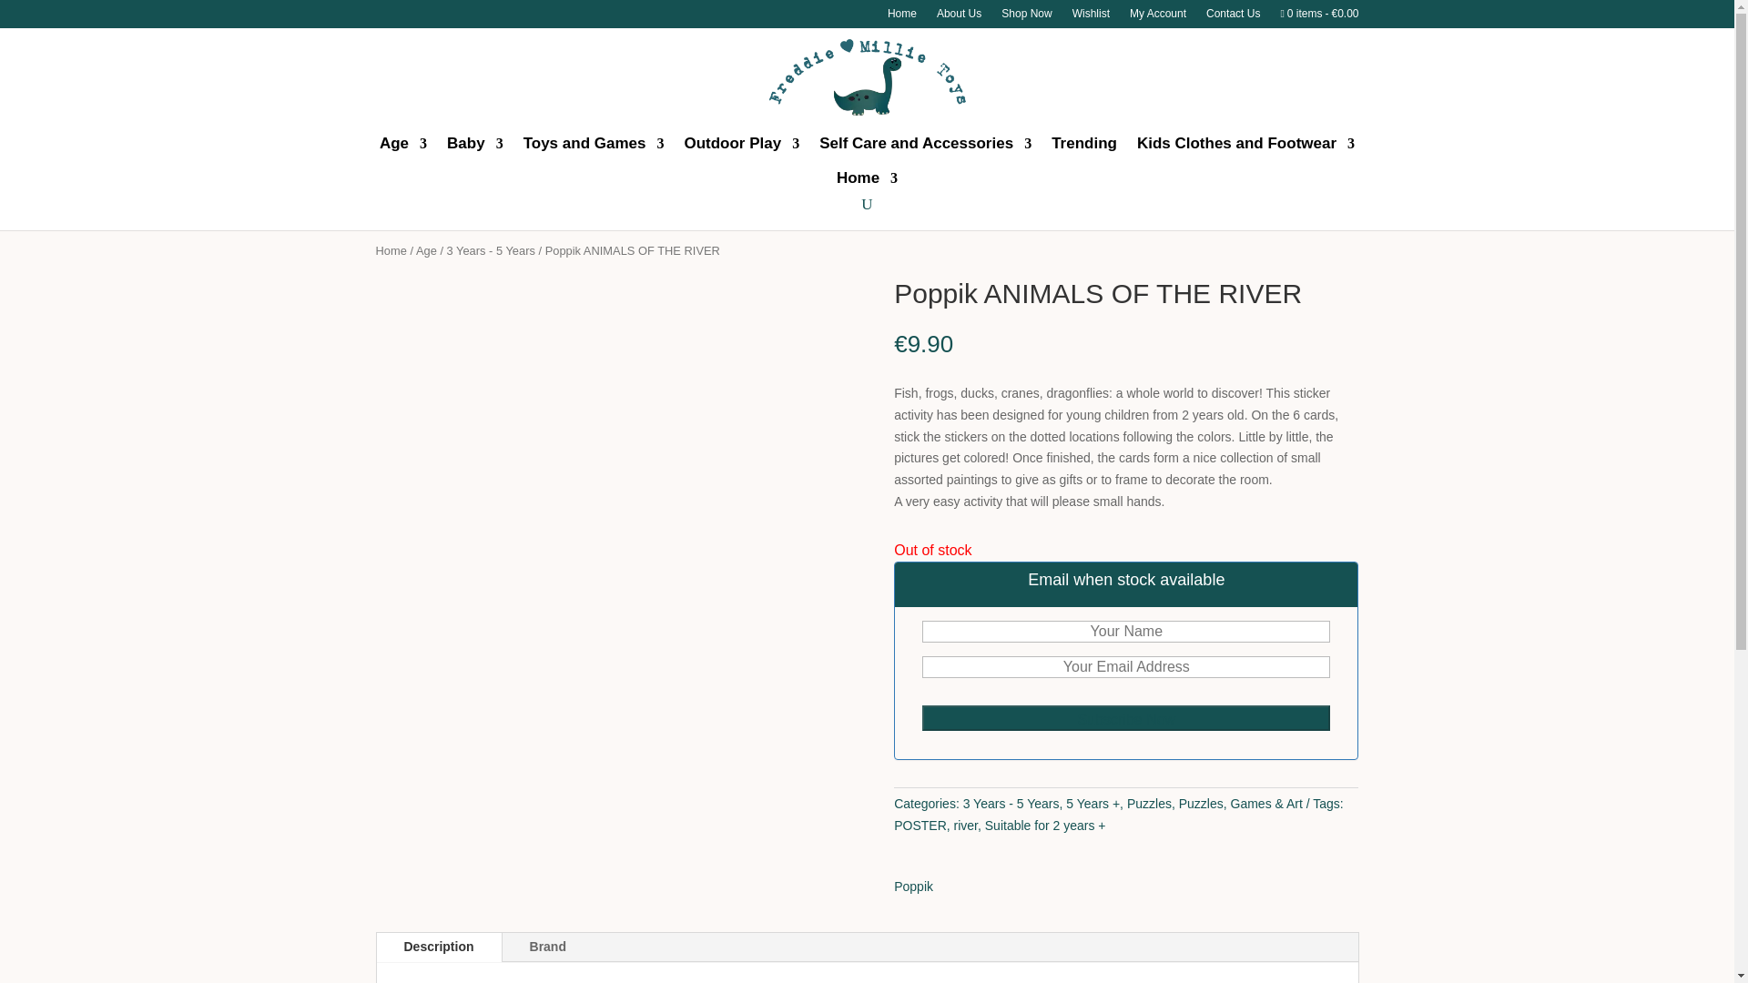 The height and width of the screenshot is (983, 1748). Describe the element at coordinates (594, 144) in the screenshot. I see `Toys and Games` at that location.